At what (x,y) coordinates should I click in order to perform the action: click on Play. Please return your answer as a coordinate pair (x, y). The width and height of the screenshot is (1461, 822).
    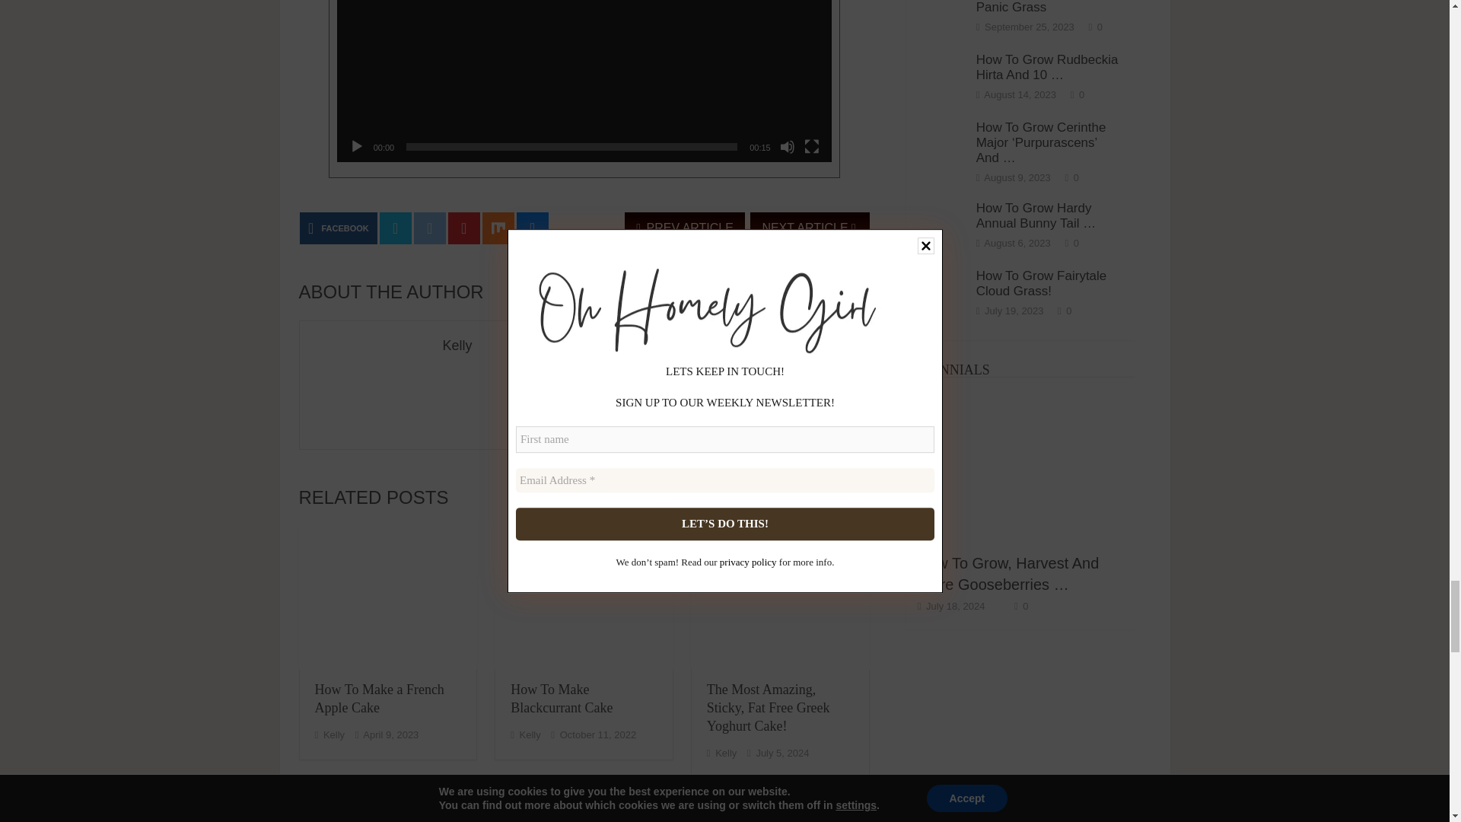
    Looking at the image, I should click on (356, 146).